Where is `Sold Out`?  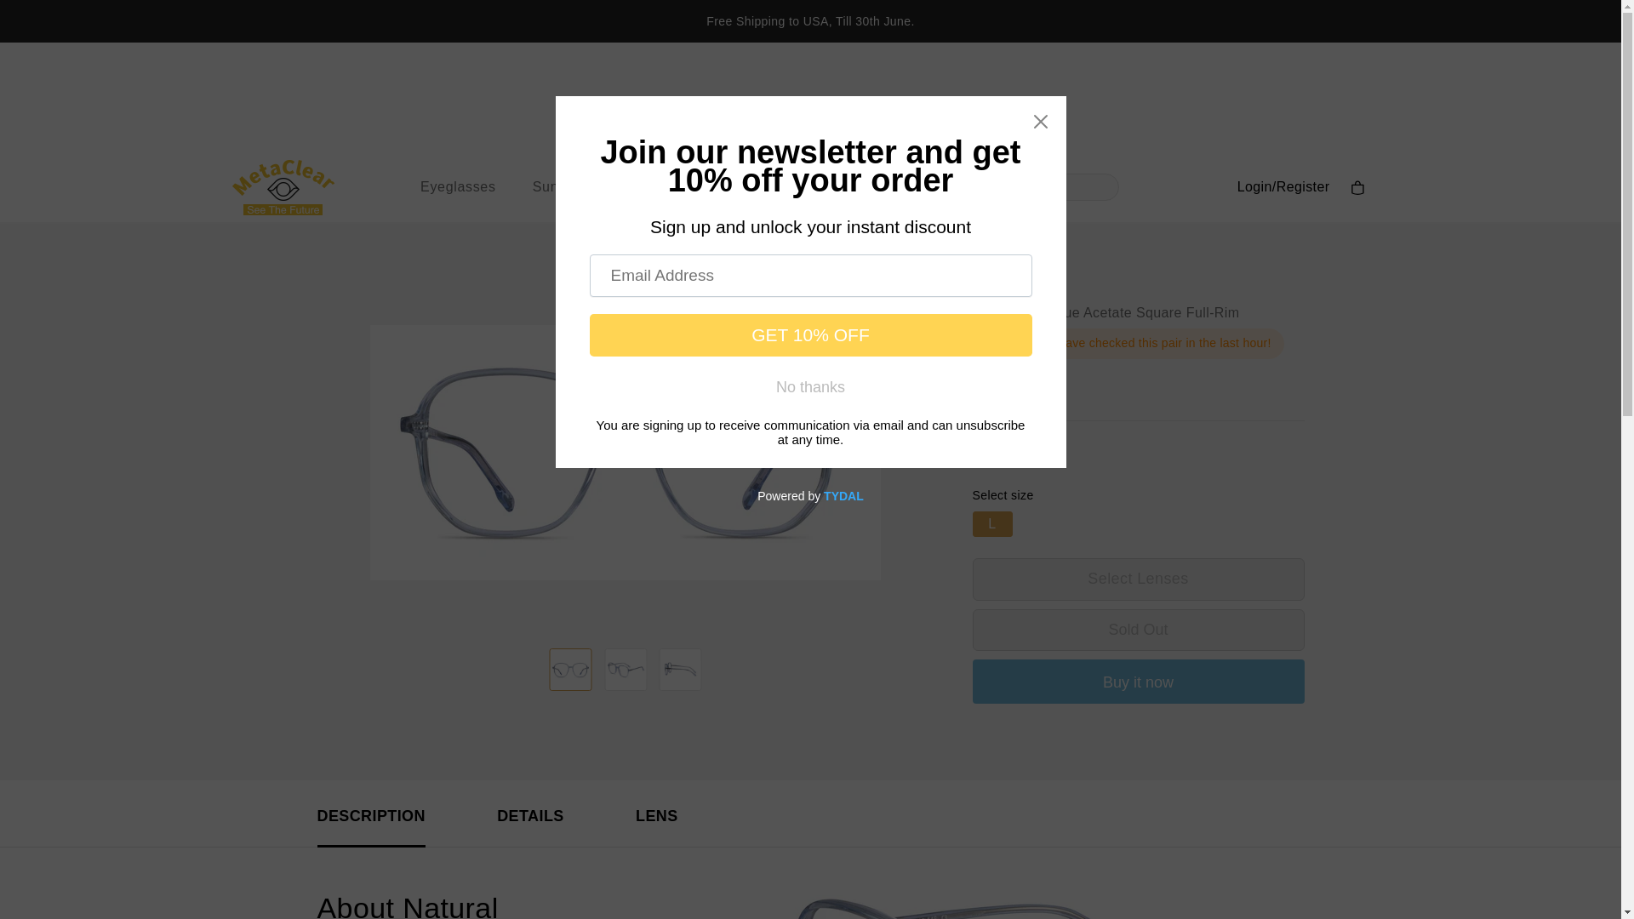 Sold Out is located at coordinates (1138, 630).